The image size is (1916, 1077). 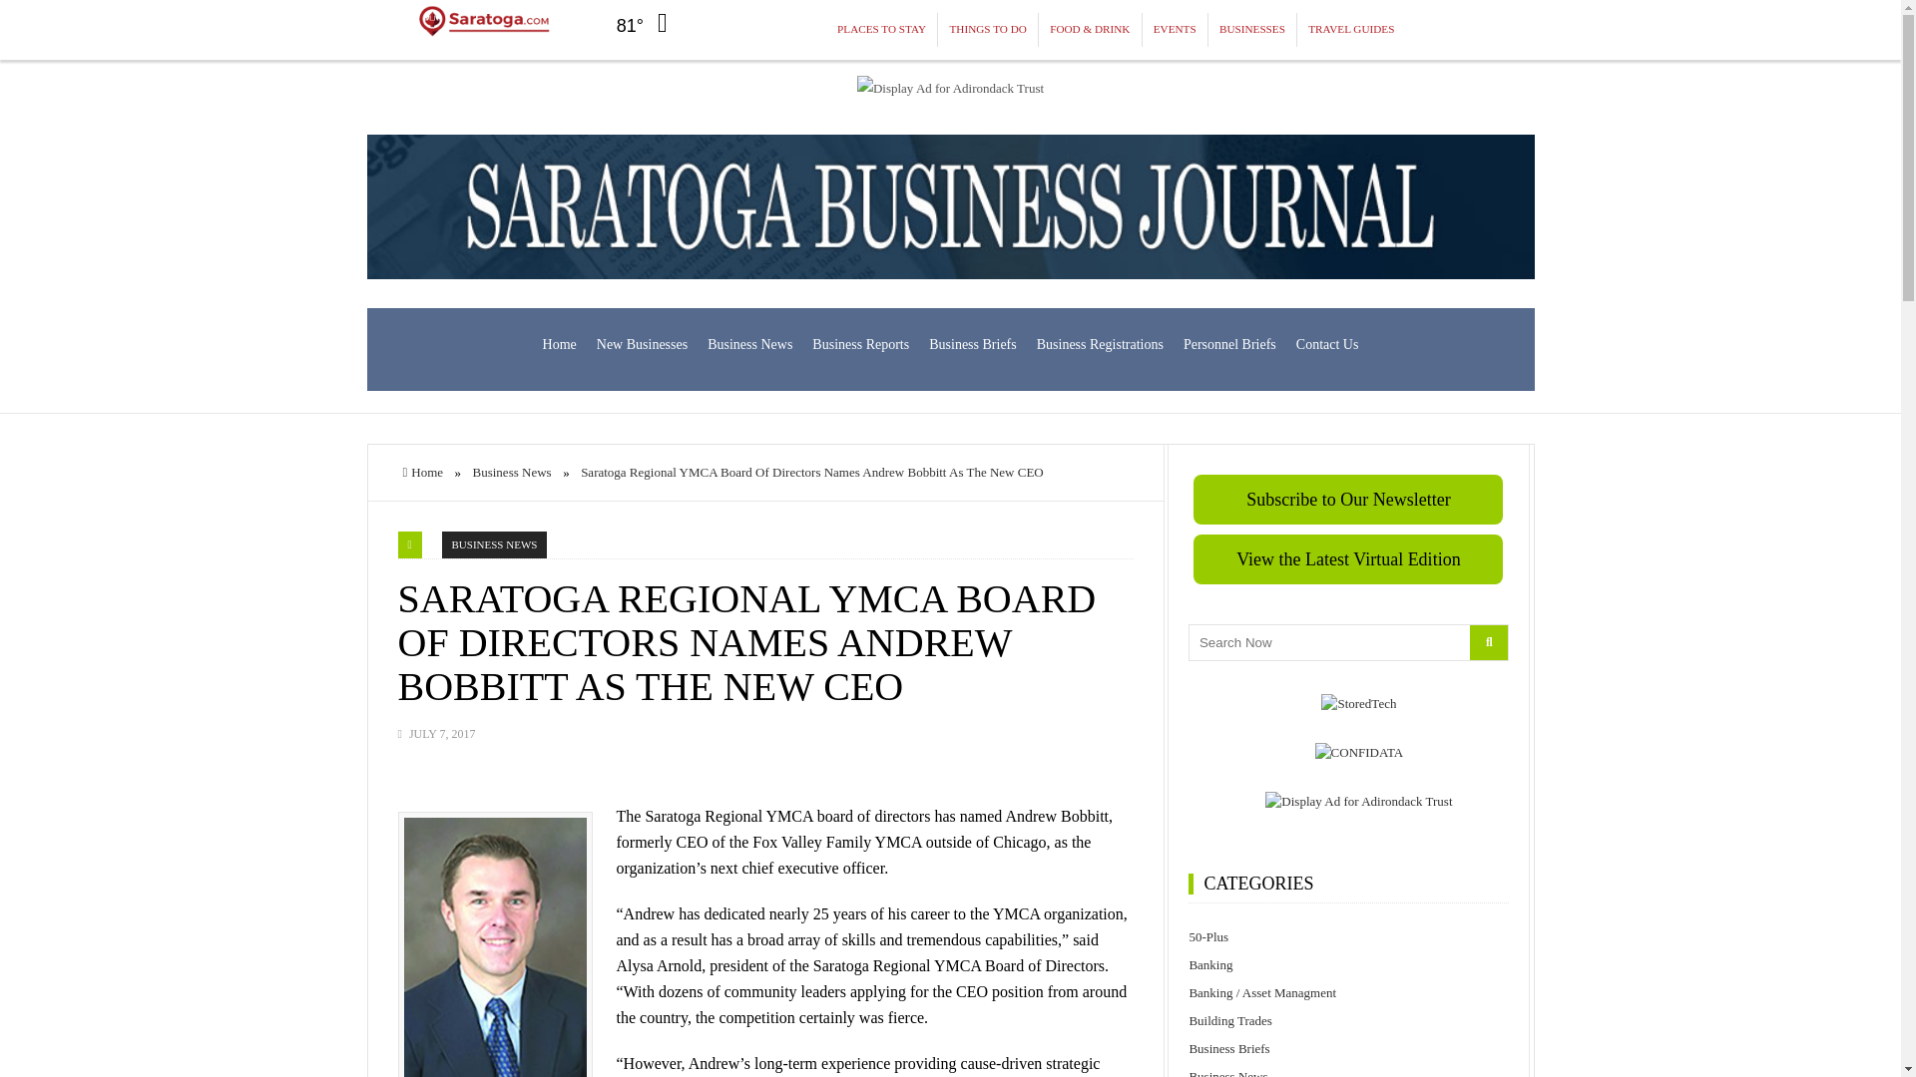 What do you see at coordinates (1252, 30) in the screenshot?
I see `BUSINESSES` at bounding box center [1252, 30].